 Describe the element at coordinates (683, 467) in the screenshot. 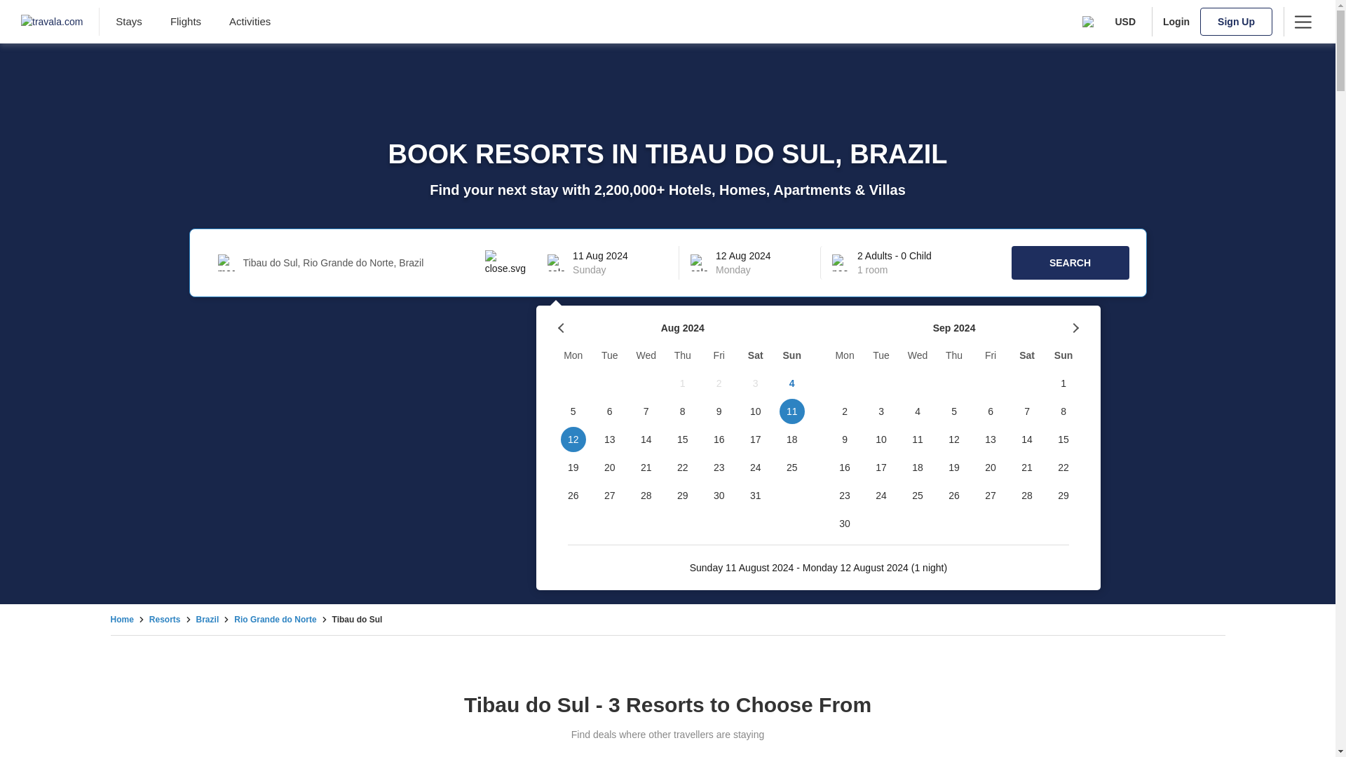

I see `22` at that location.